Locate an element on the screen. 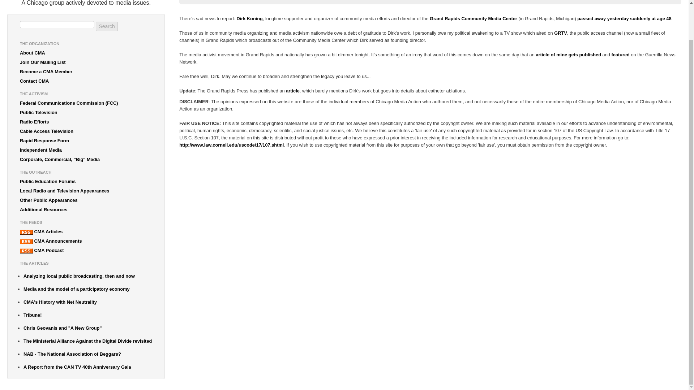 This screenshot has height=390, width=694. Additional Resources is located at coordinates (86, 210).